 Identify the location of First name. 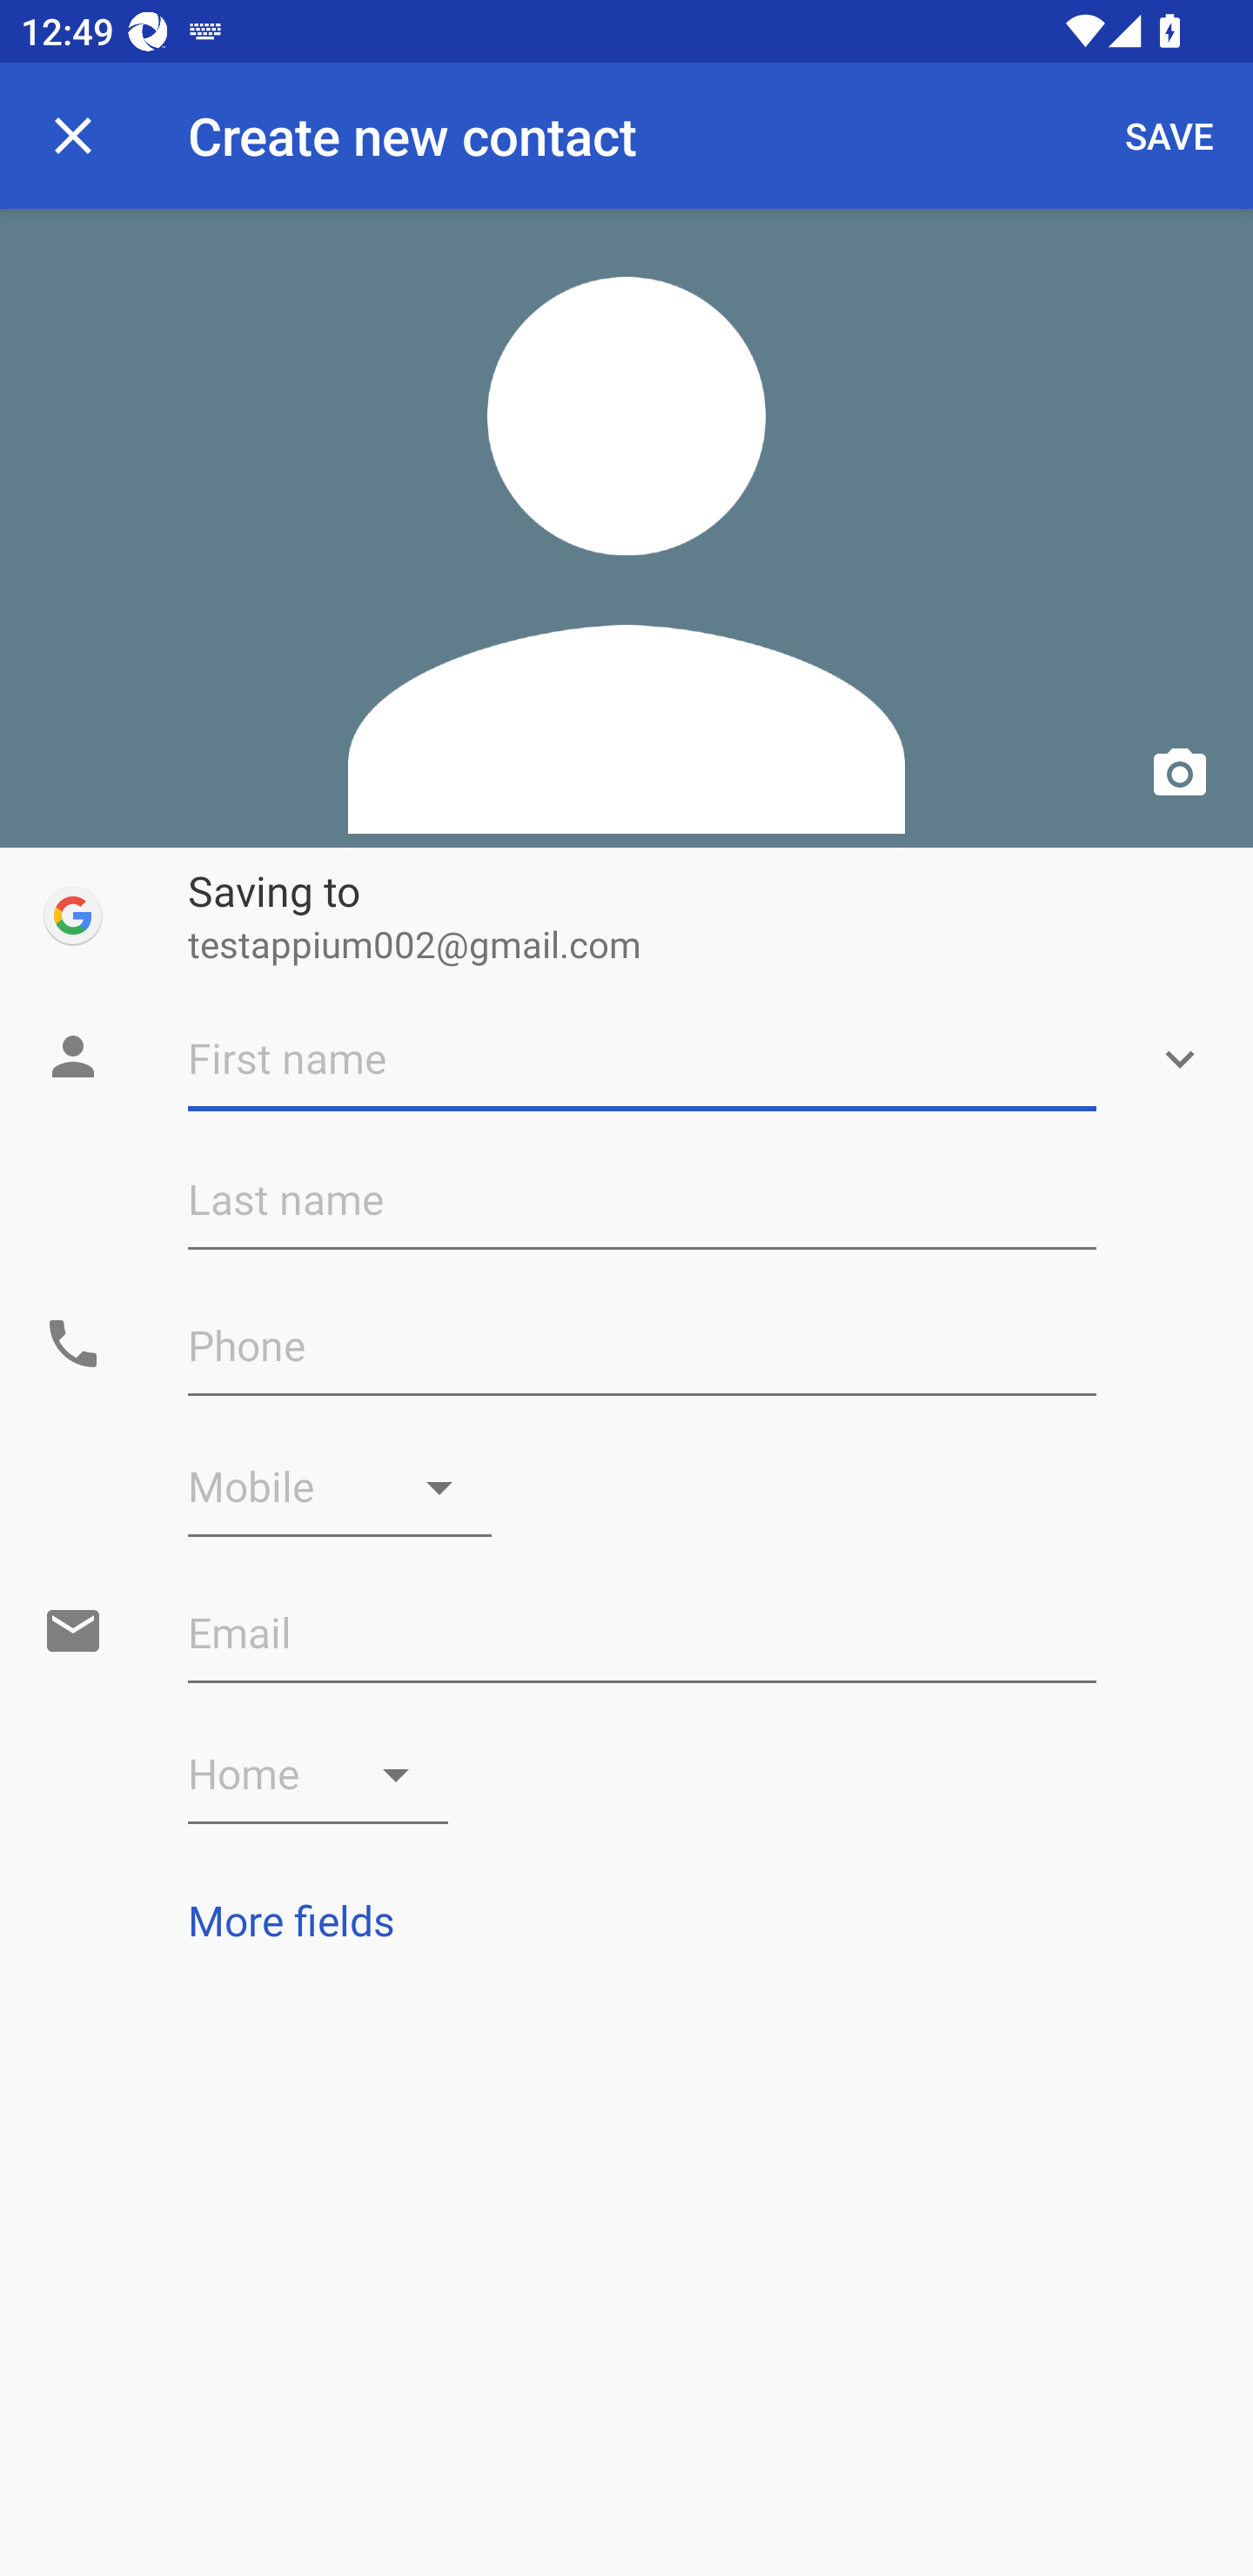
(642, 1060).